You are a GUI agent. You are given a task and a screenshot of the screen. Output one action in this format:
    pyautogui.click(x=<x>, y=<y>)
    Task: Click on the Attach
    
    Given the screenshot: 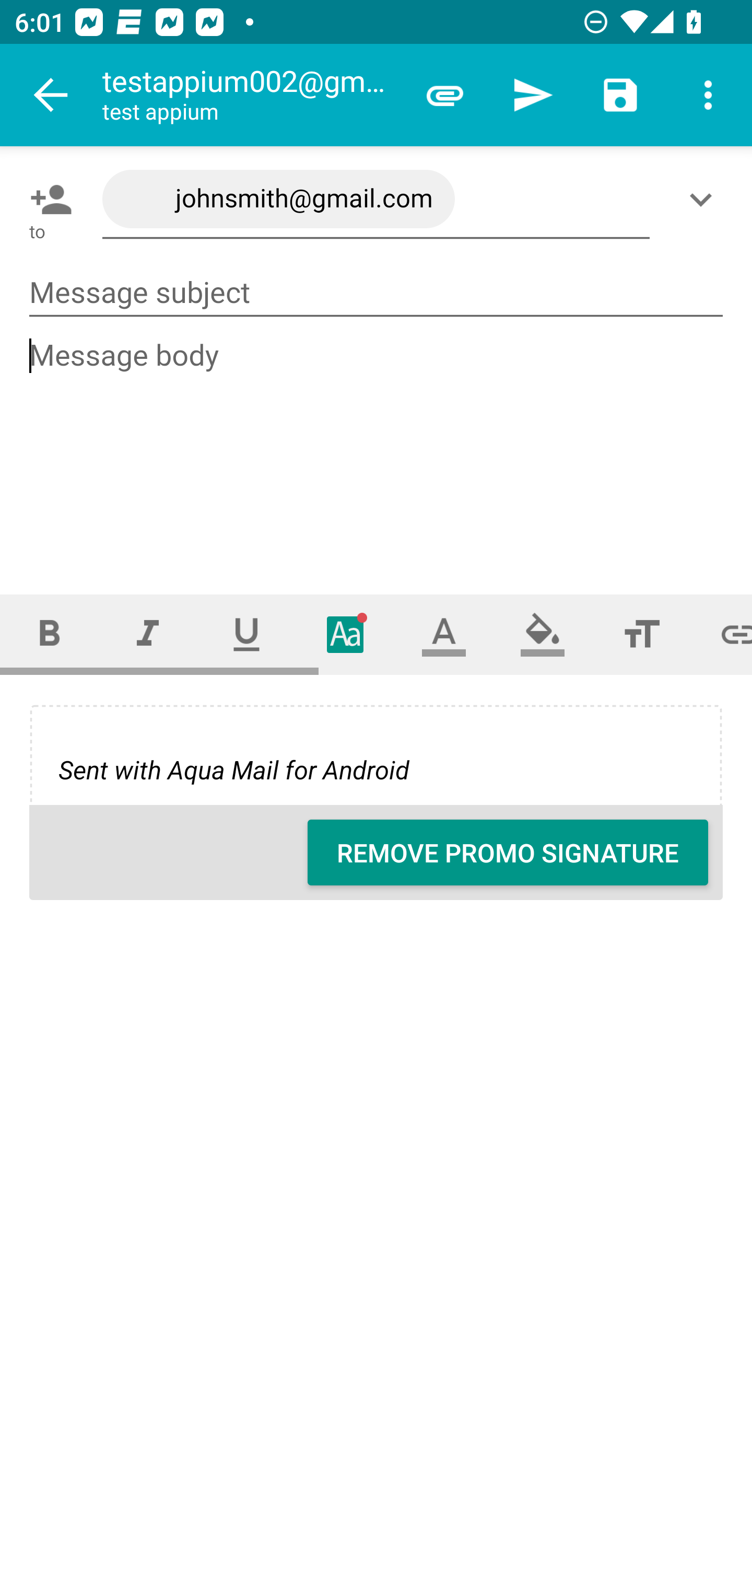 What is the action you would take?
    pyautogui.click(x=445, y=95)
    